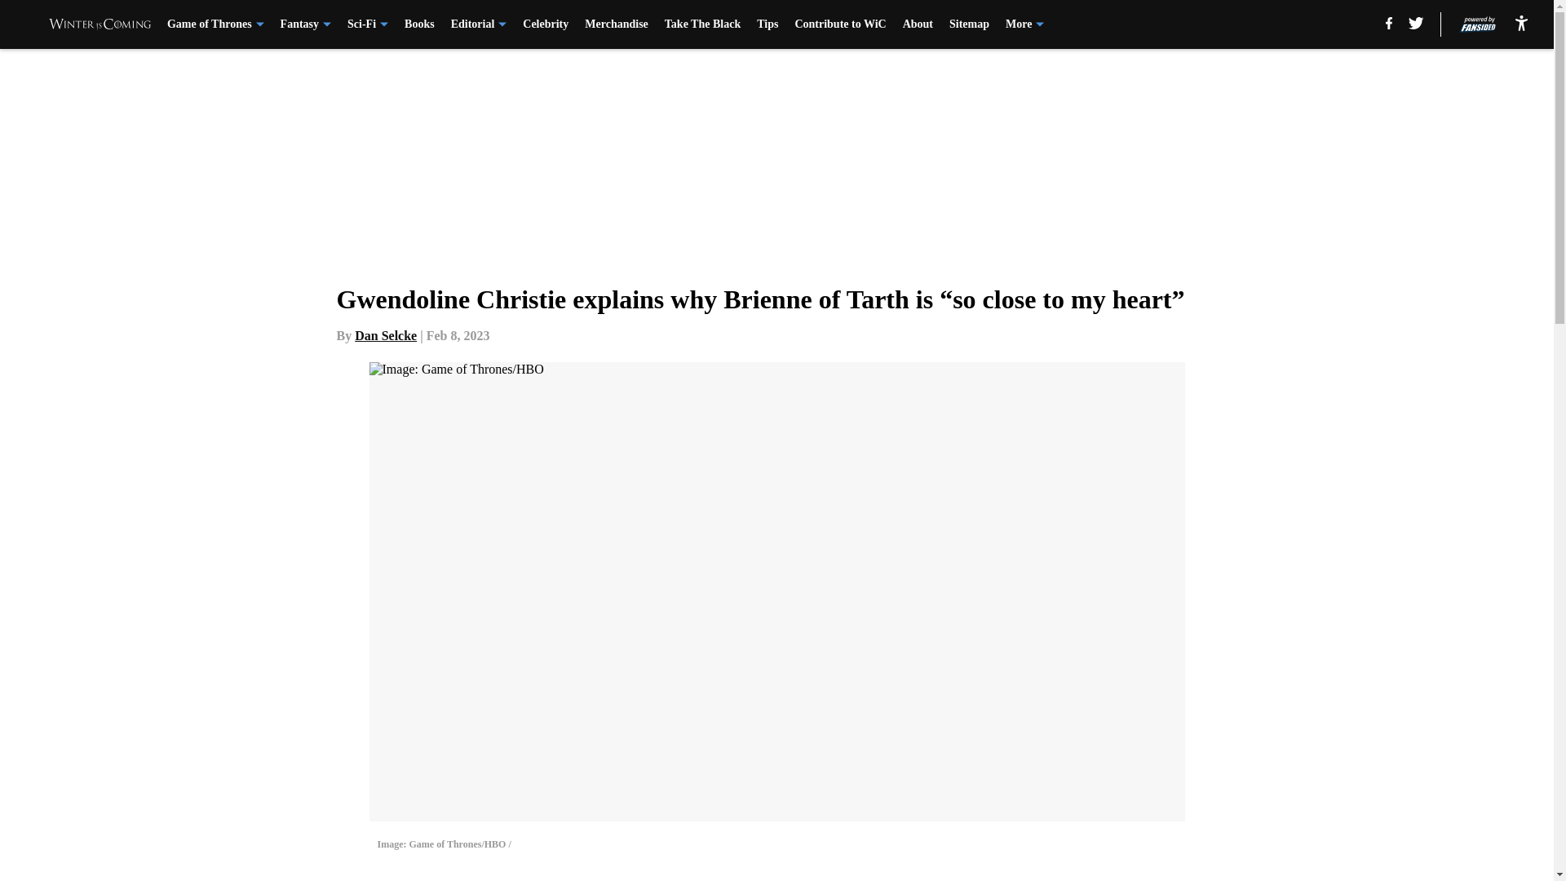 The width and height of the screenshot is (1566, 881). Describe the element at coordinates (419, 24) in the screenshot. I see `Books` at that location.